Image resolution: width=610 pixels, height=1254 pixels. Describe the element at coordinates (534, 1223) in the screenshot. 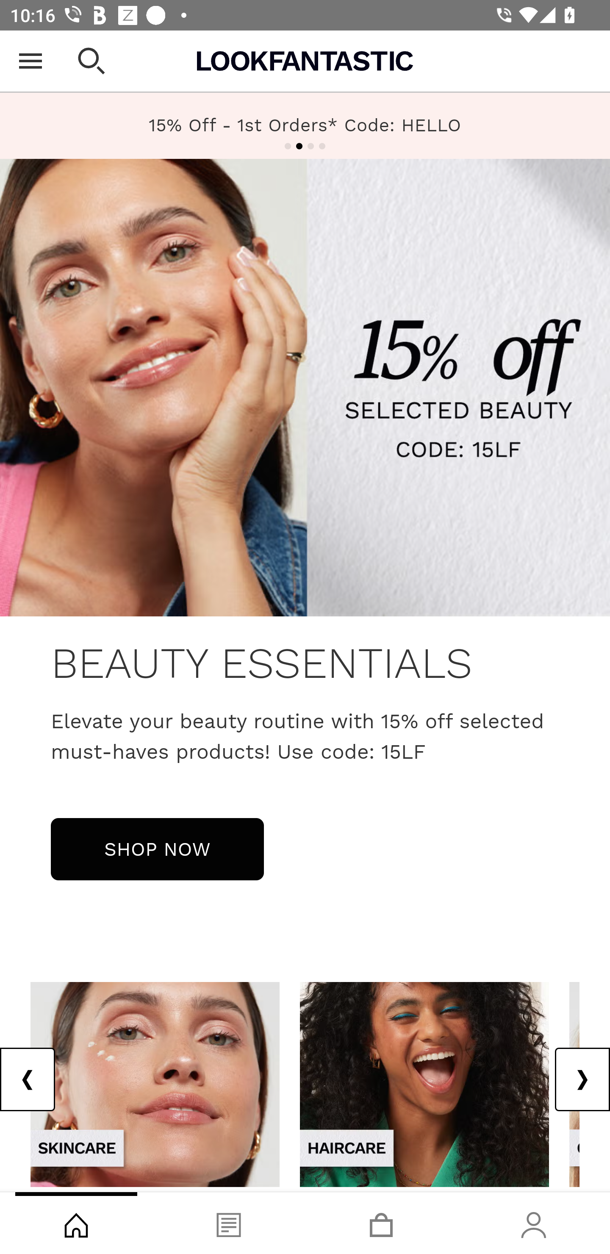

I see `Account, tab, 4 of 4` at that location.